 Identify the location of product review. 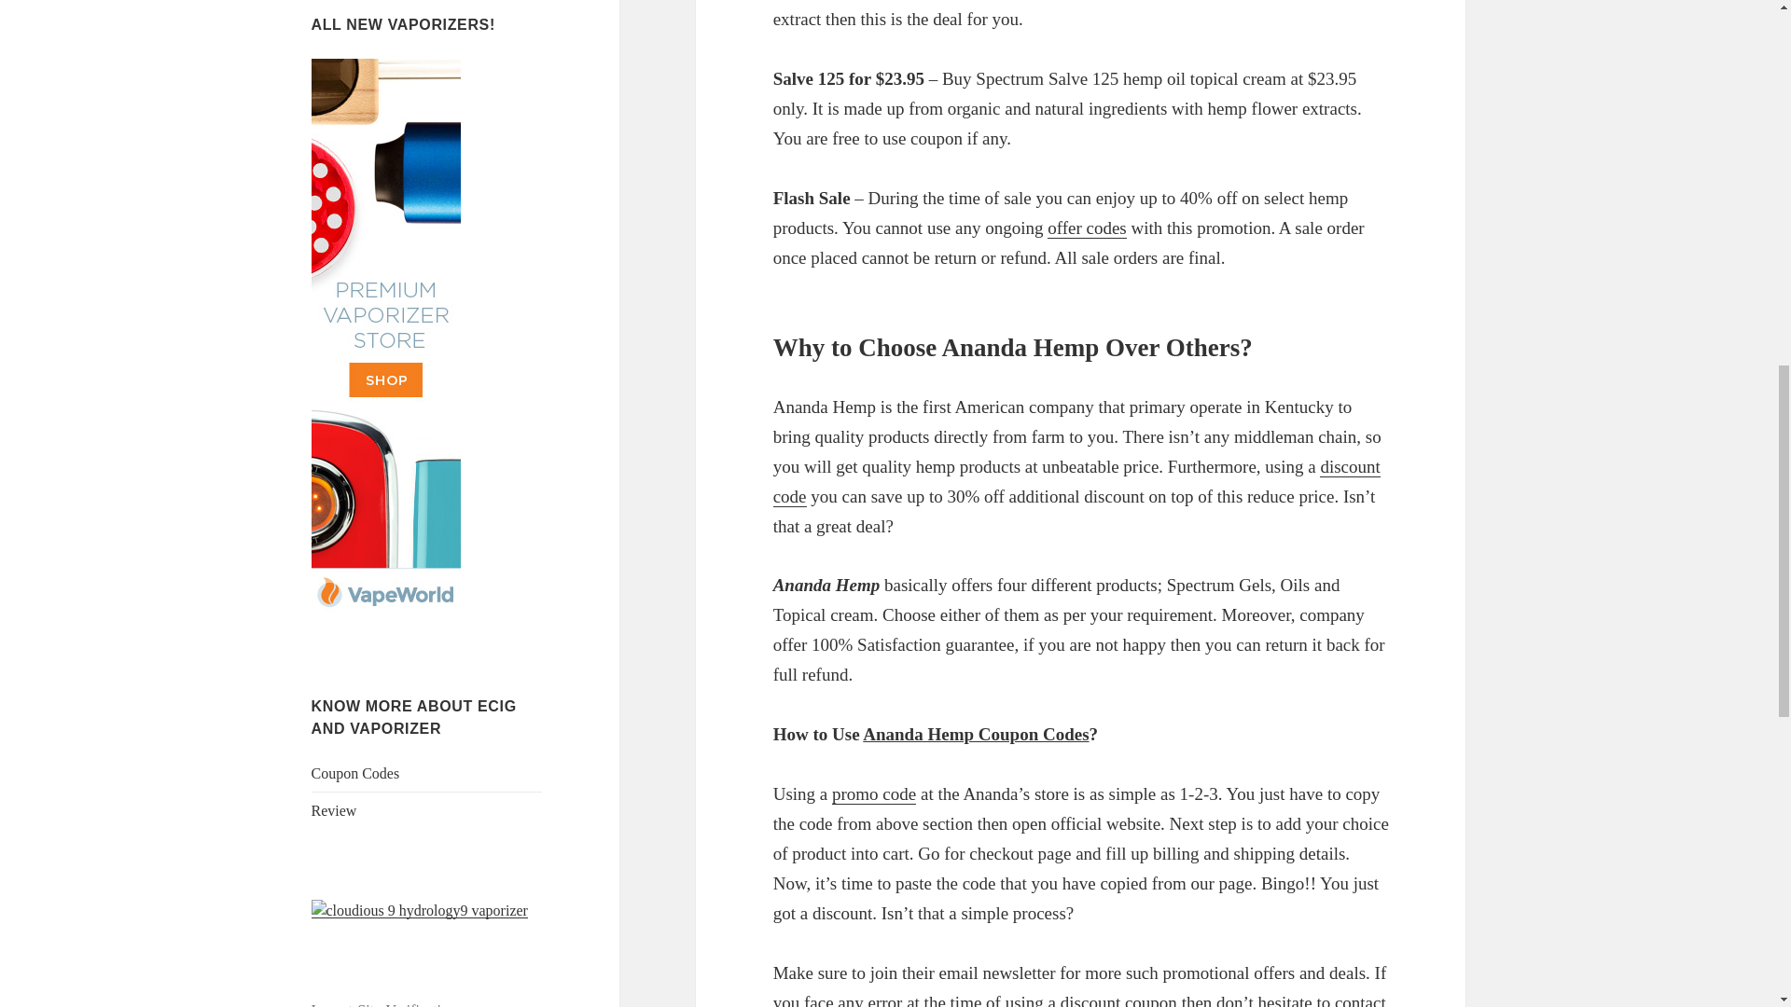
(334, 810).